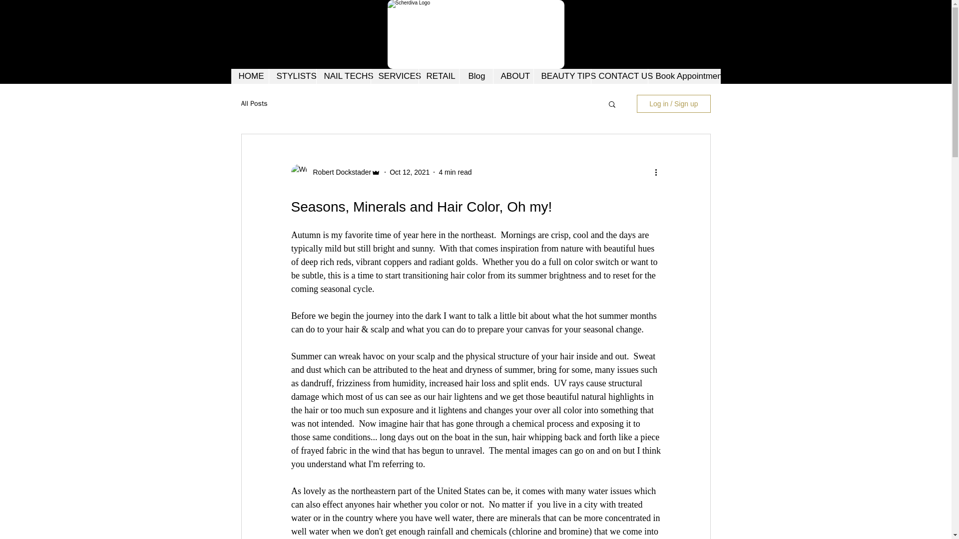  I want to click on All Posts, so click(254, 104).